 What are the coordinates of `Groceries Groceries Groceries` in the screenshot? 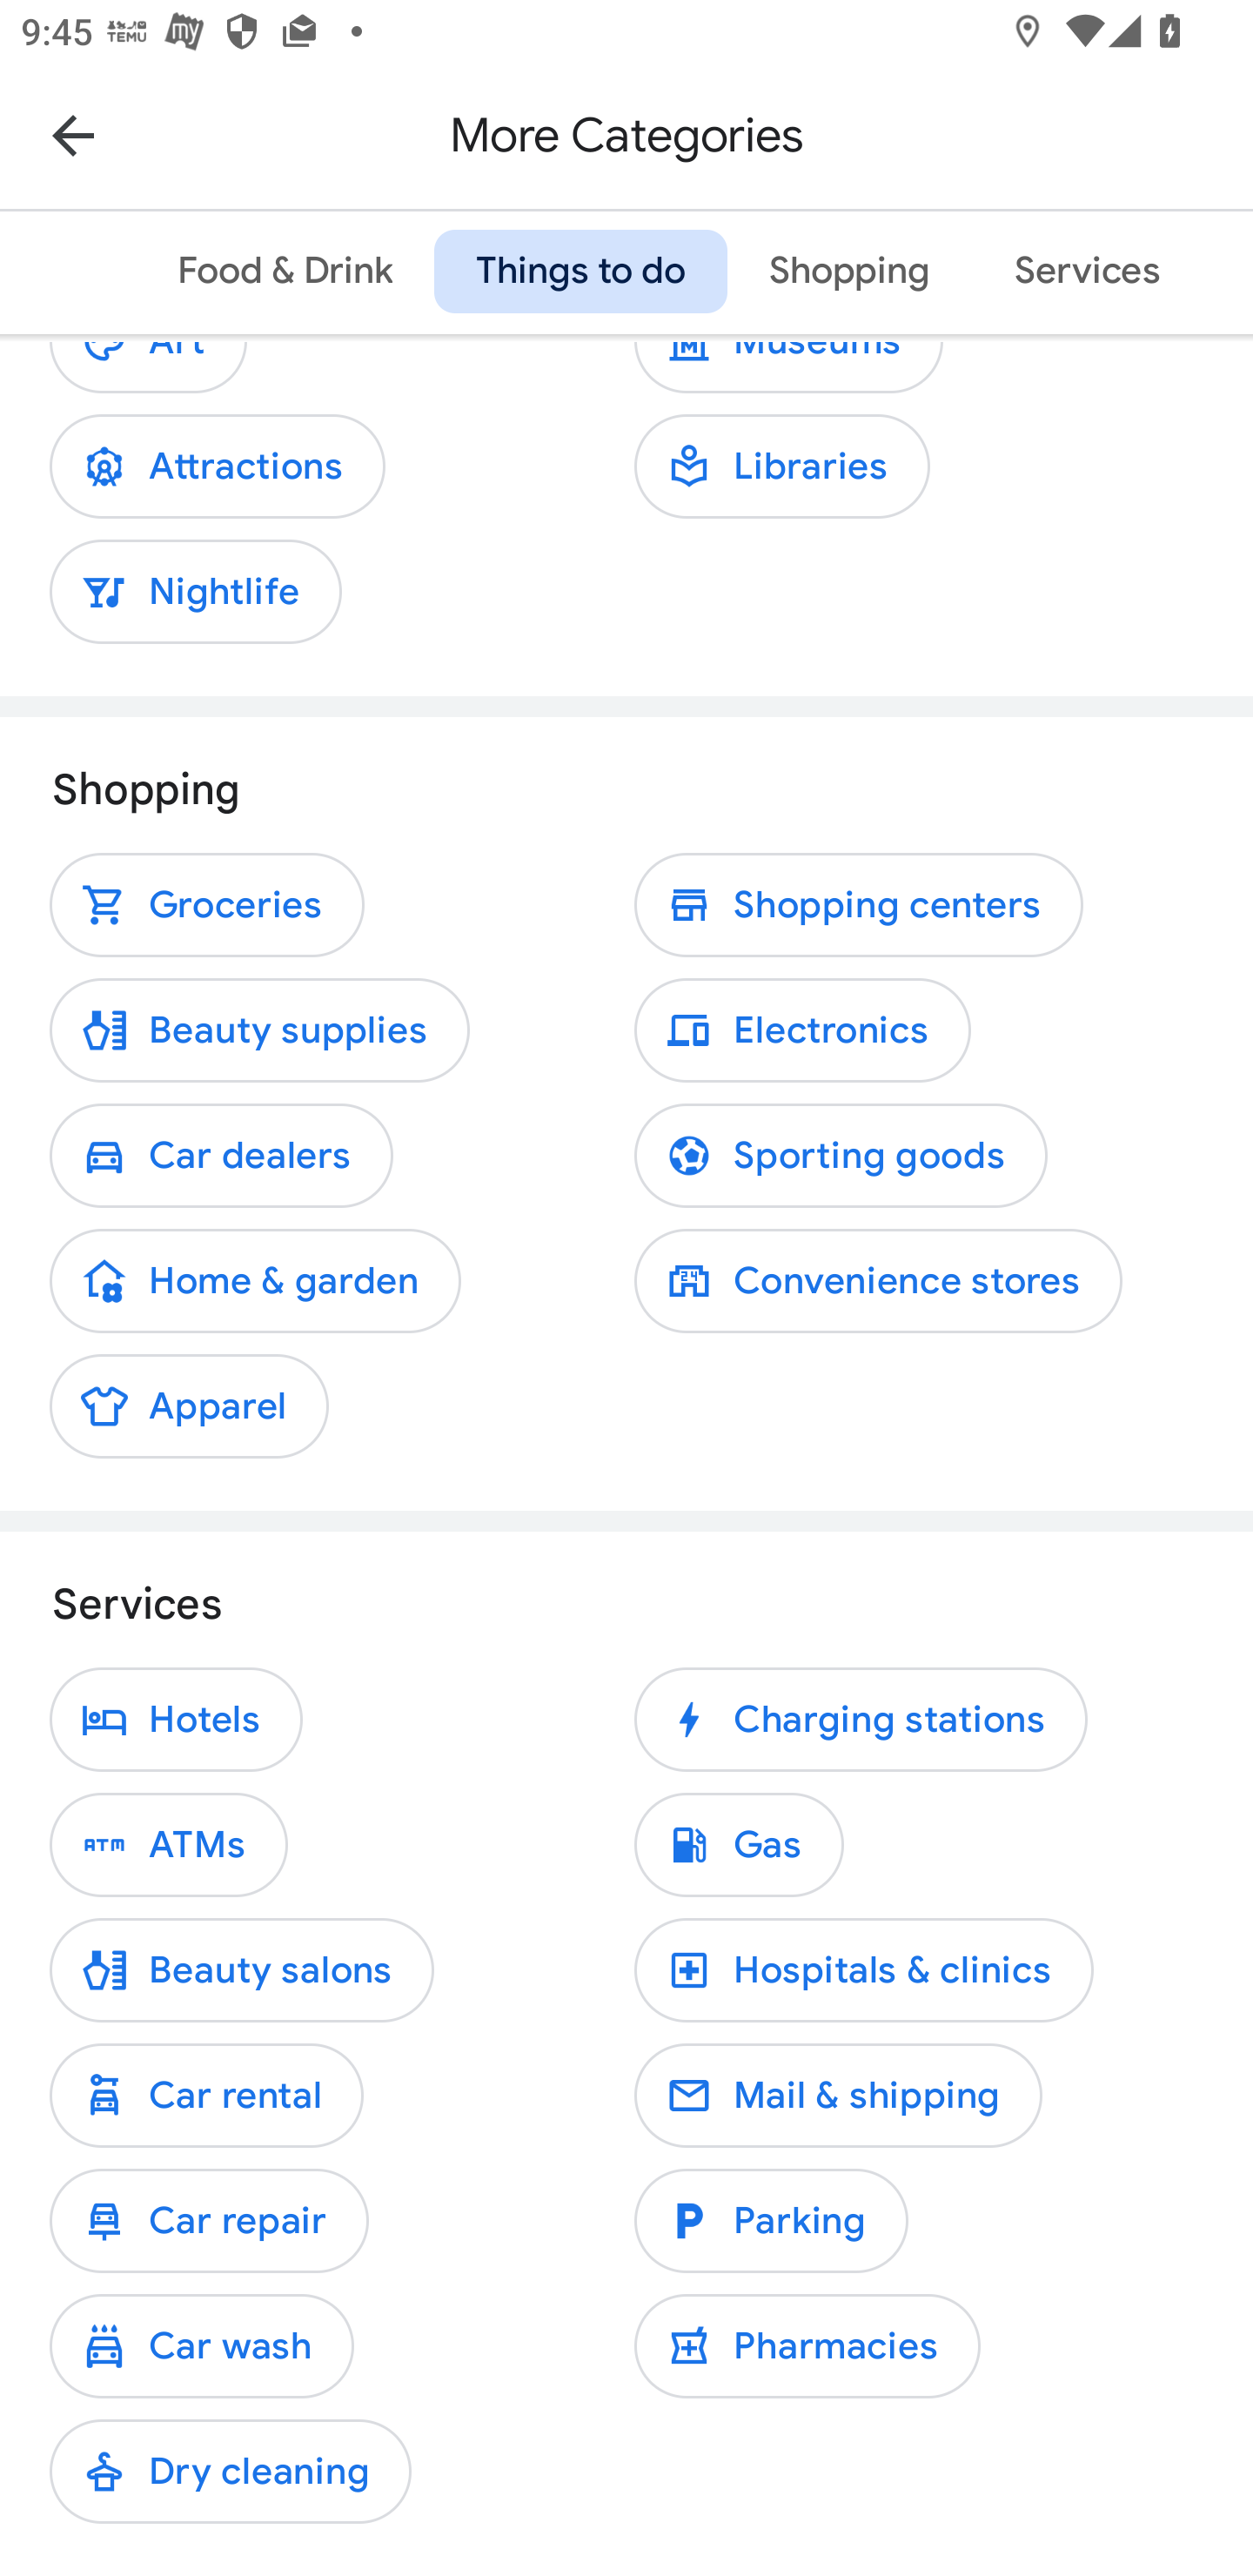 It's located at (207, 905).